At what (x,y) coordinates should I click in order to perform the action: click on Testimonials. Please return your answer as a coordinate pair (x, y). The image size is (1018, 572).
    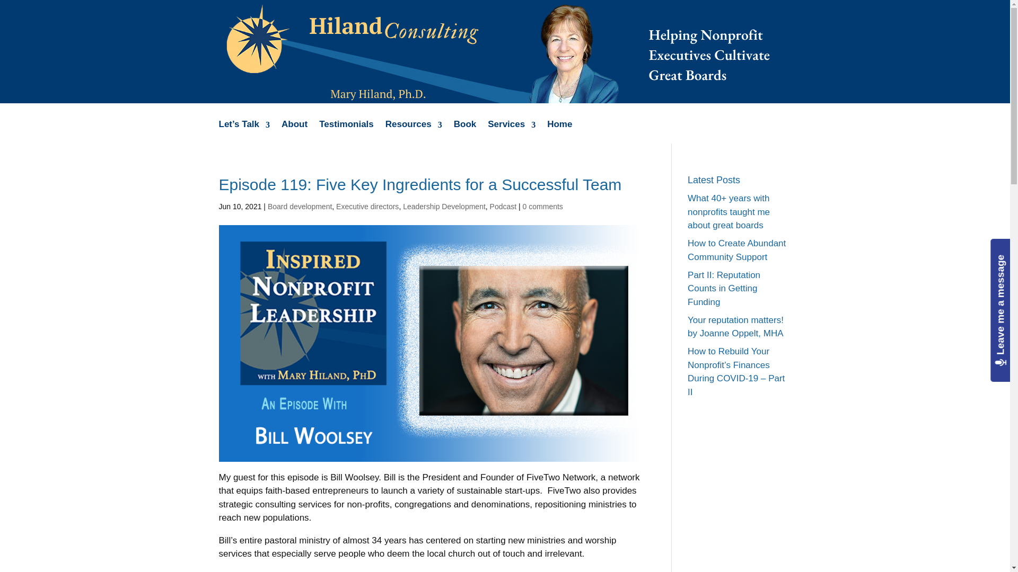
    Looking at the image, I should click on (346, 132).